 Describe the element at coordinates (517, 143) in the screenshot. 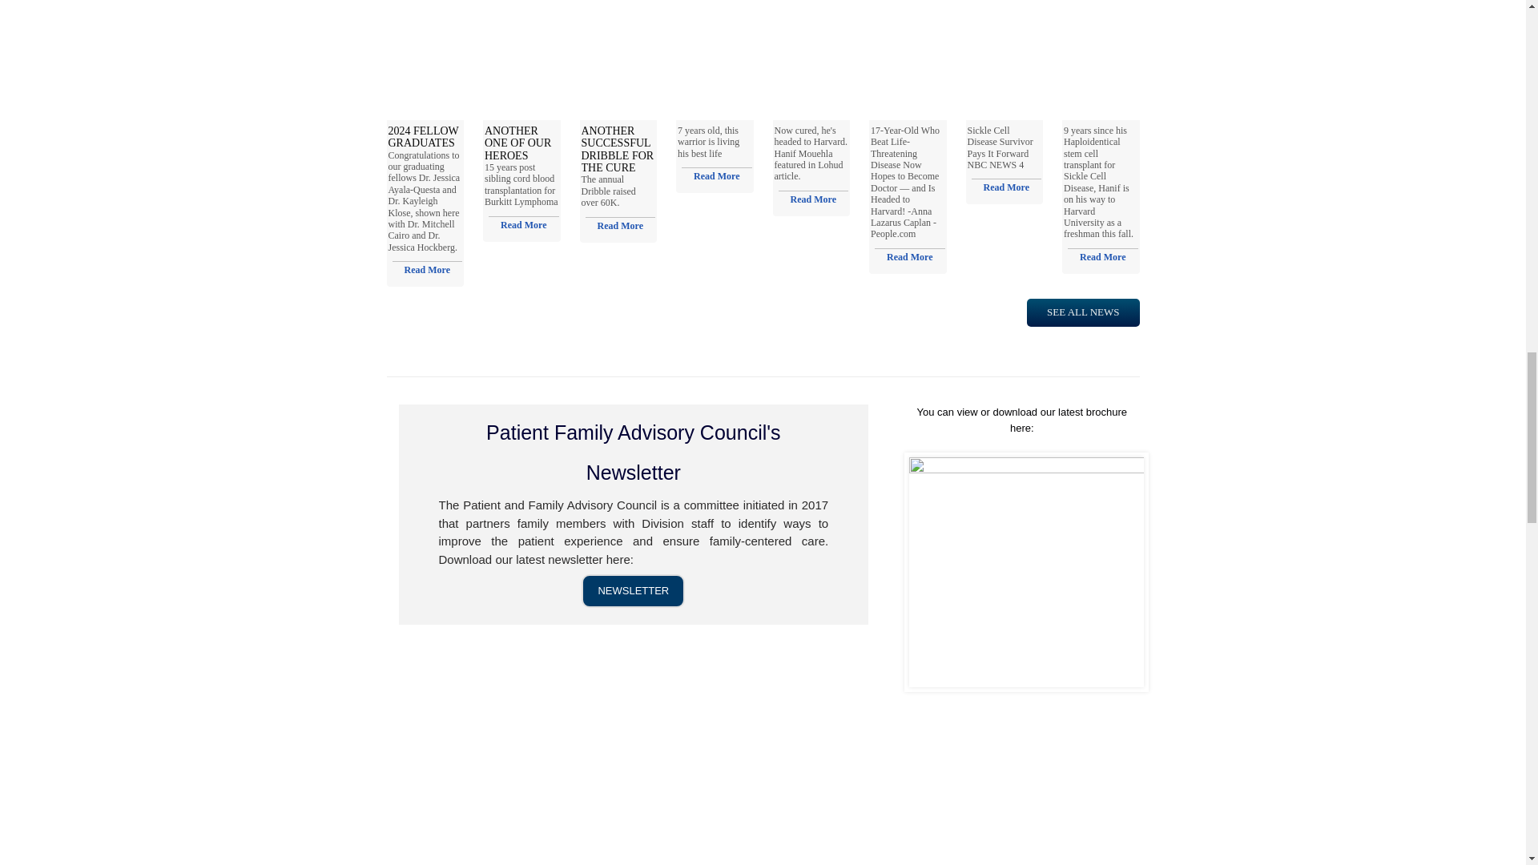

I see `Another one of our Heroes` at that location.